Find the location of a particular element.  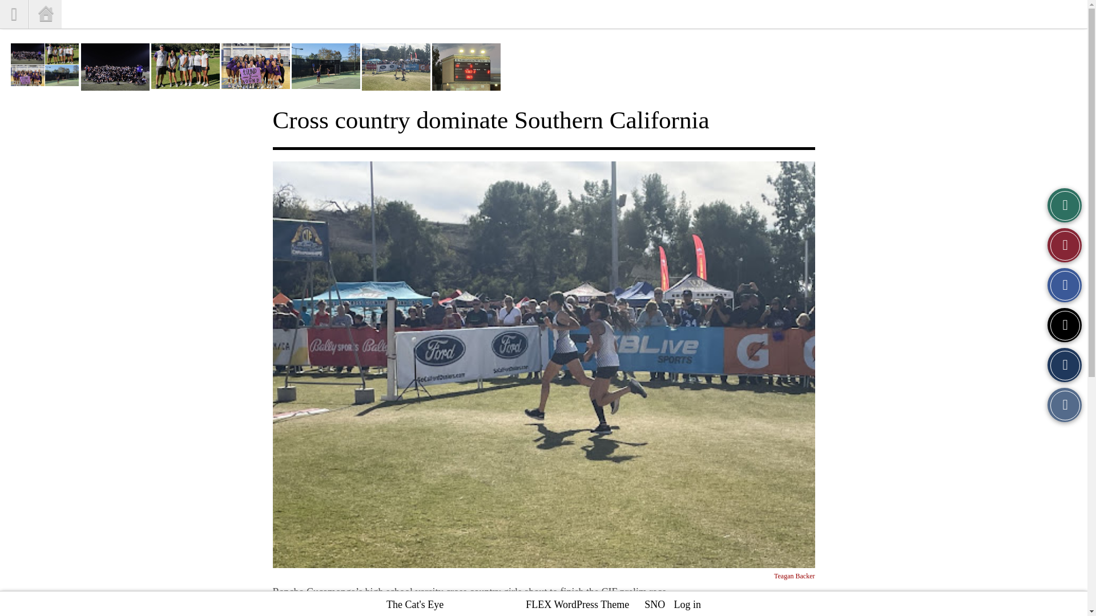

Print is located at coordinates (1065, 405).